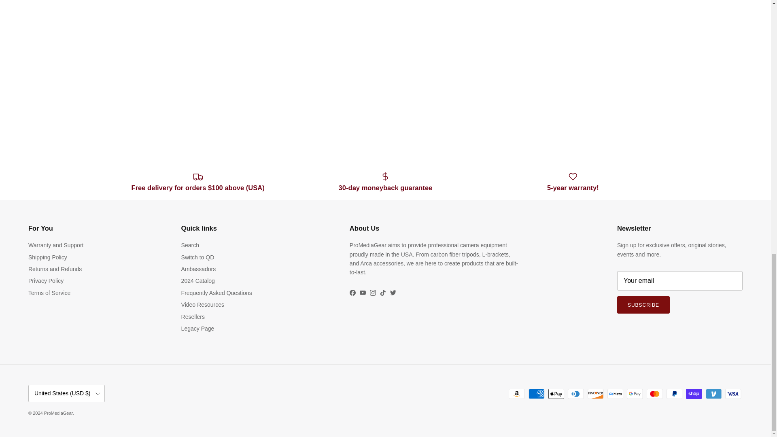 This screenshot has width=777, height=437. I want to click on Apple Pay, so click(556, 394).